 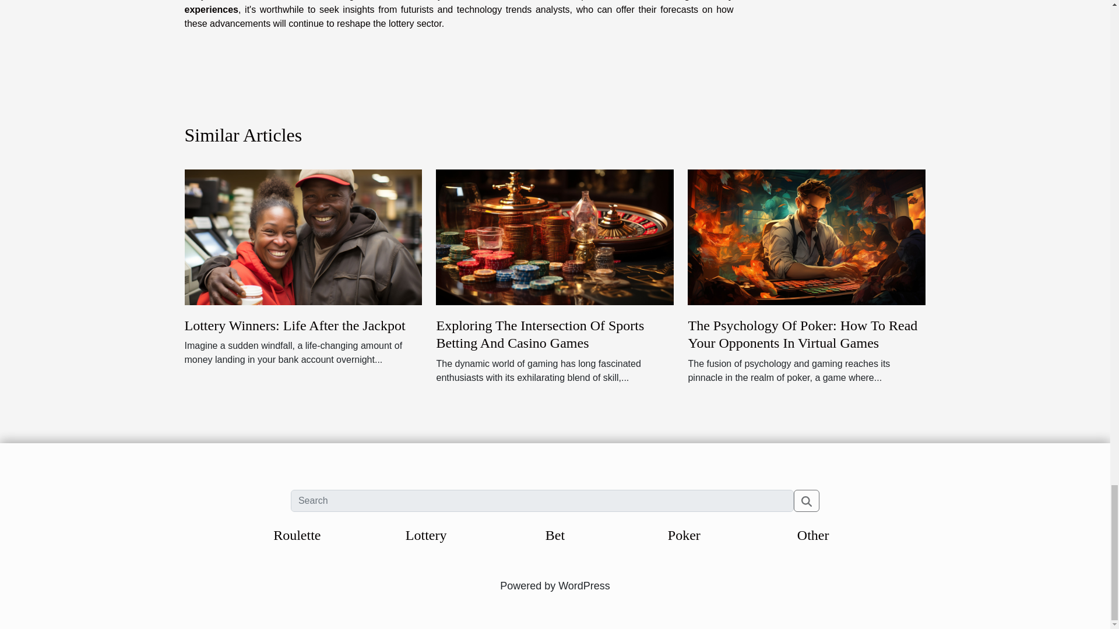 I want to click on Roulette, so click(x=296, y=535).